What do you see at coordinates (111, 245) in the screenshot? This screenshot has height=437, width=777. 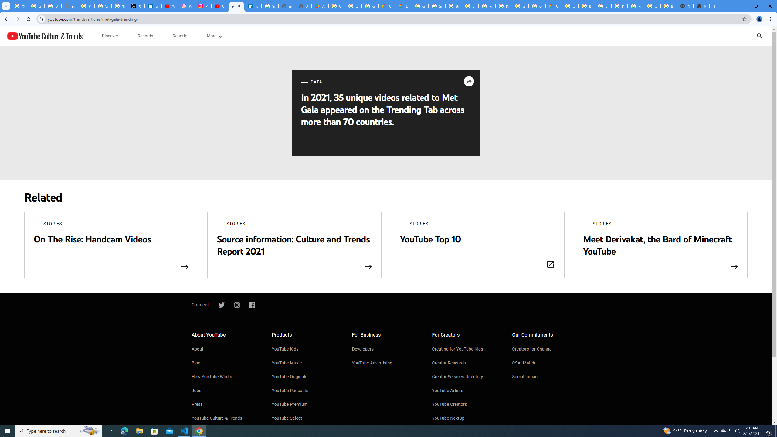 I see `STORIES On The Rise: Handcam Videos` at bounding box center [111, 245].